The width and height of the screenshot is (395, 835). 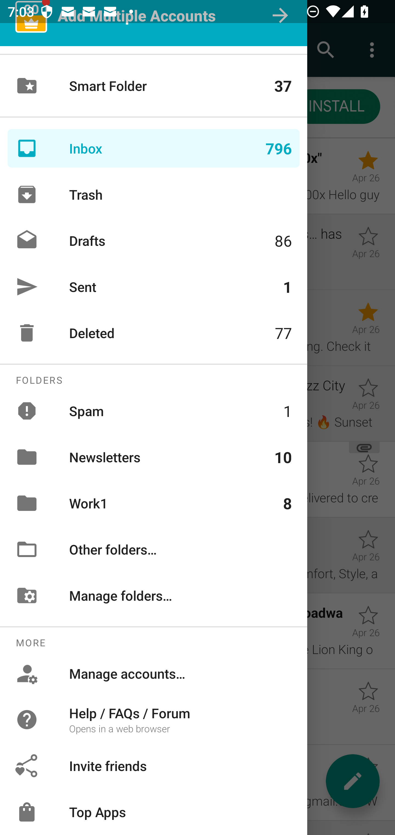 What do you see at coordinates (154, 194) in the screenshot?
I see `Trash` at bounding box center [154, 194].